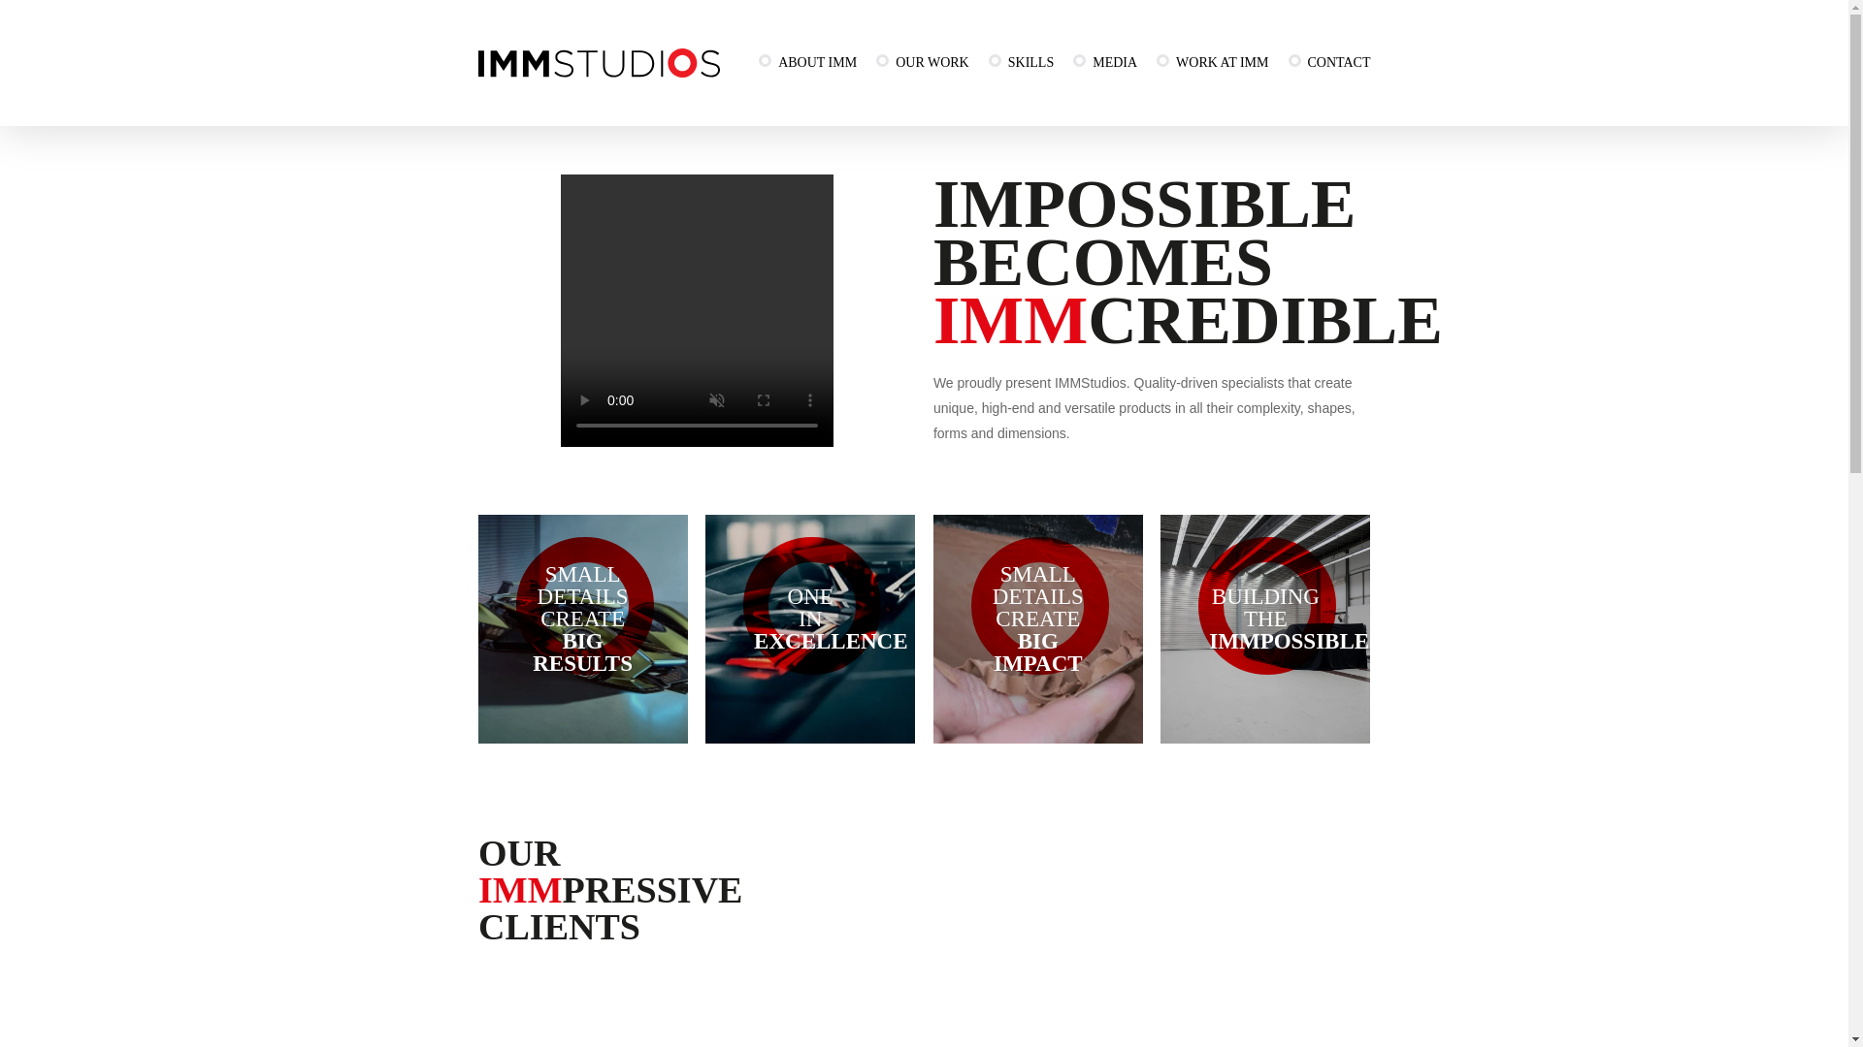 This screenshot has width=1863, height=1047. I want to click on MEDIA, so click(1105, 62).